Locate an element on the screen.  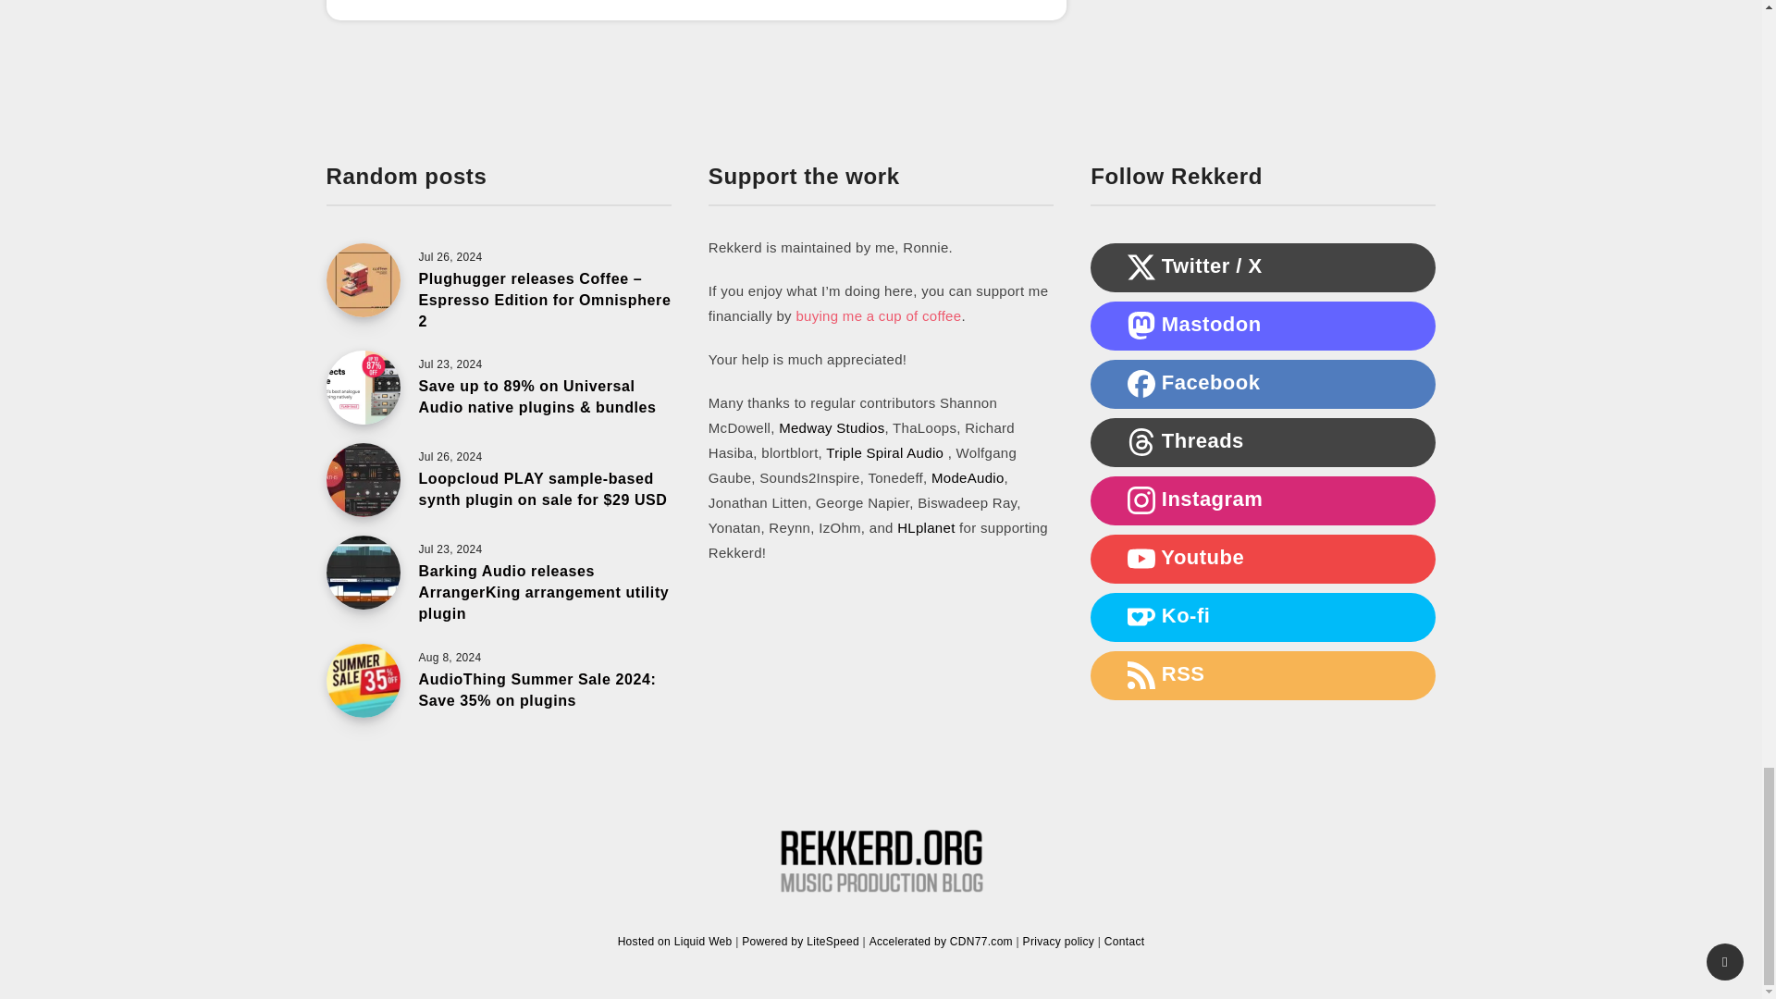
YouTube is located at coordinates (1141, 558).